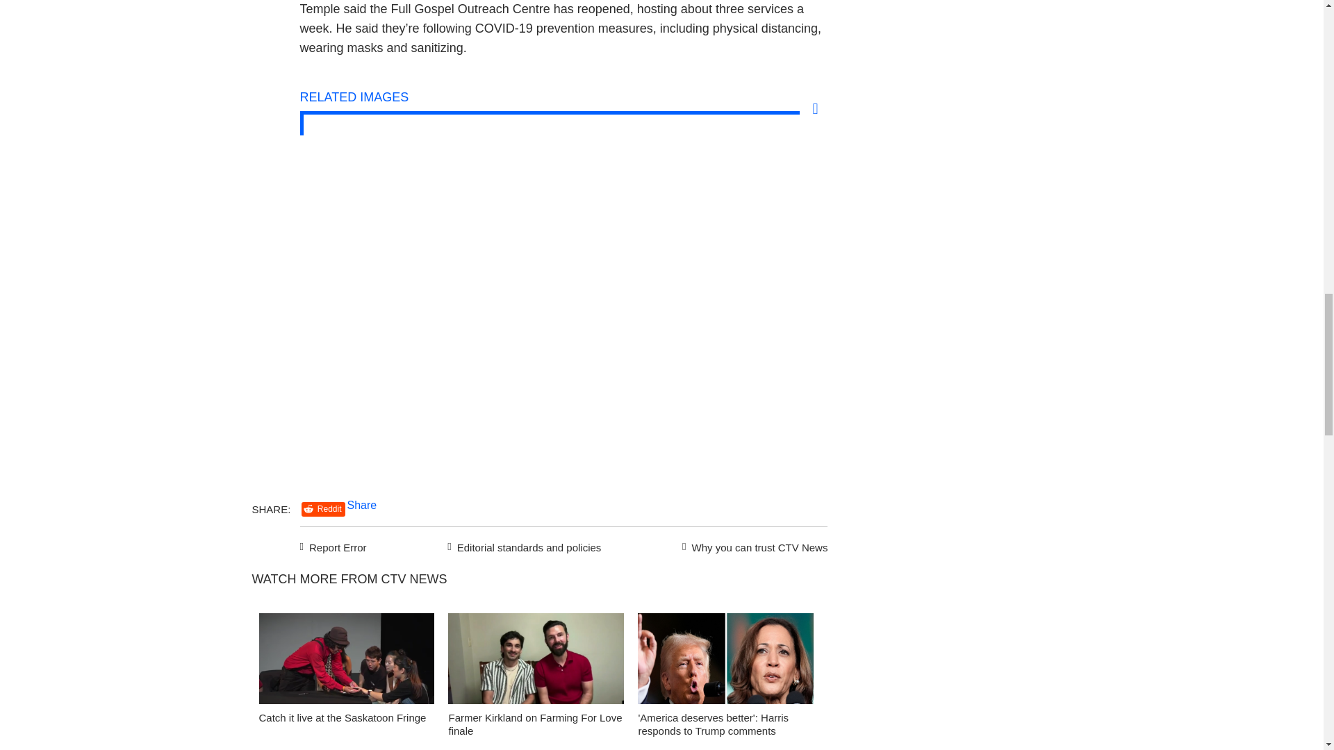  I want to click on Editorial standards and policies, so click(522, 546).